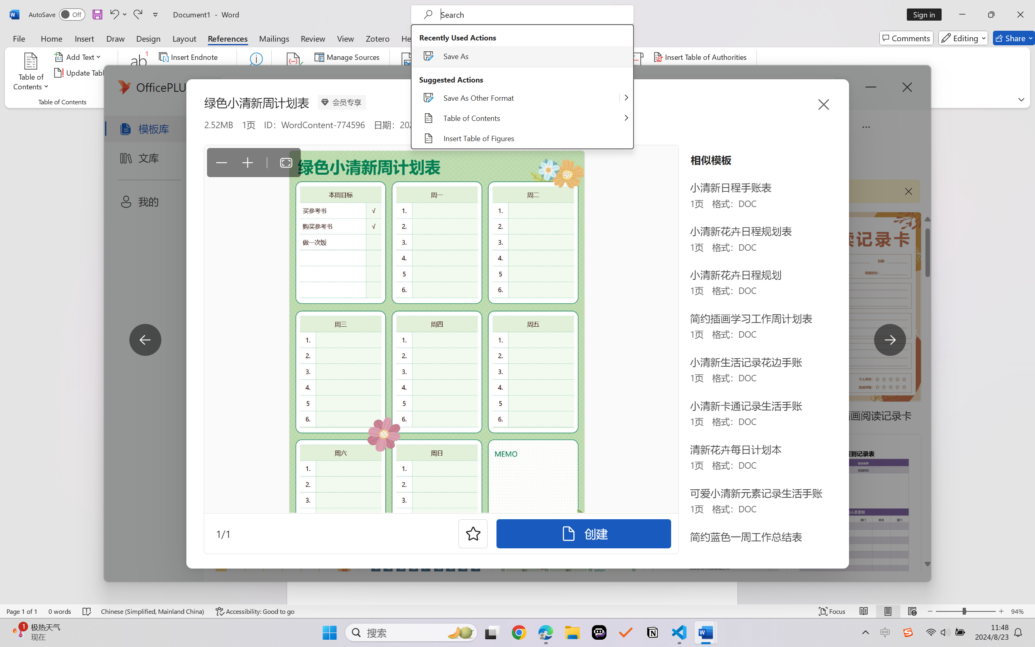 Image resolution: width=1035 pixels, height=647 pixels. What do you see at coordinates (186, 88) in the screenshot?
I see `Show Notes` at bounding box center [186, 88].